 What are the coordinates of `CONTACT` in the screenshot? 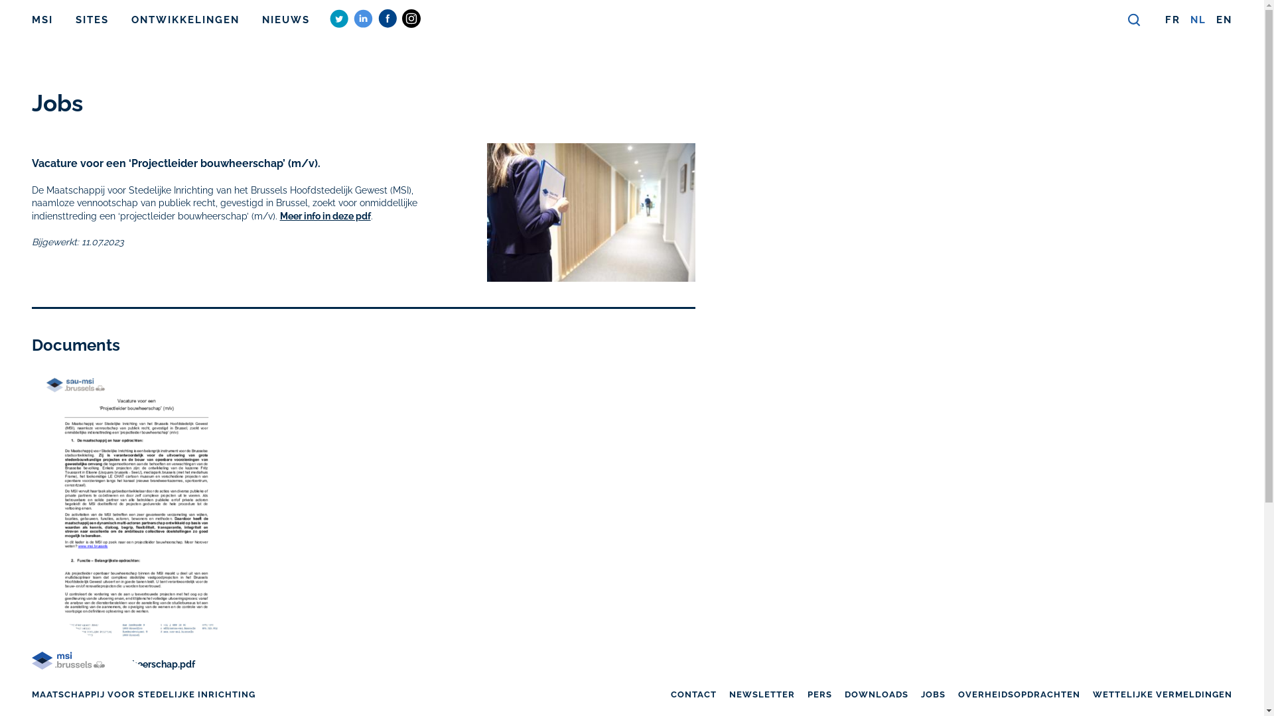 It's located at (694, 695).